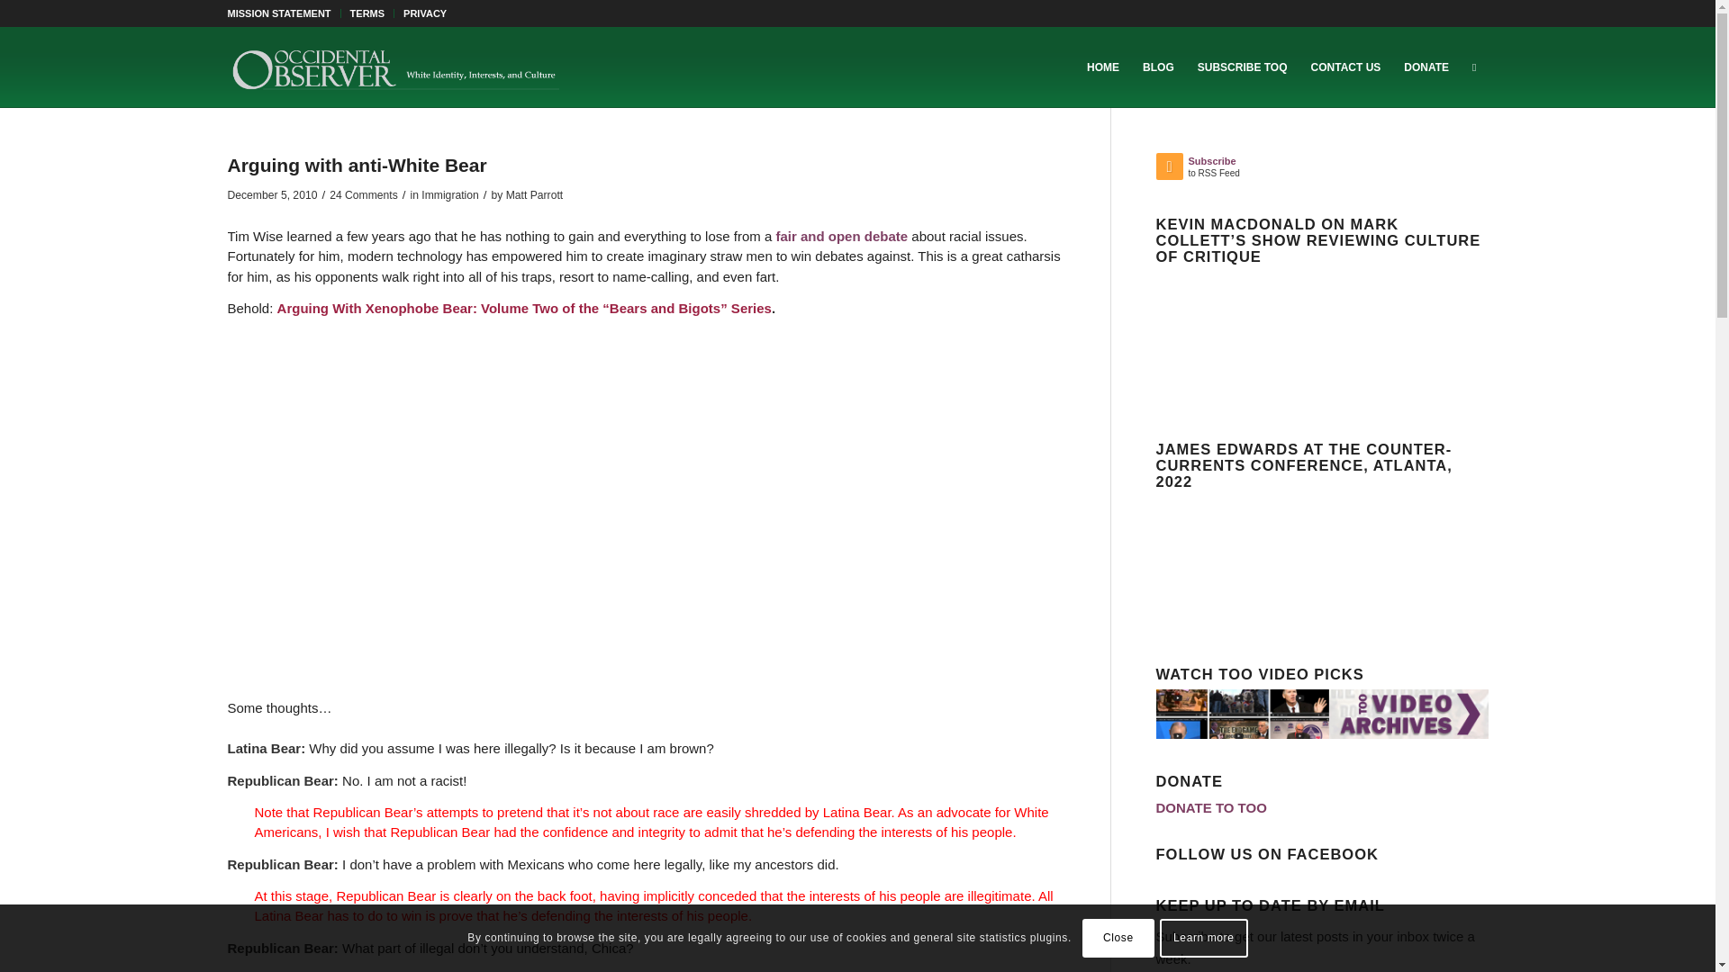 The width and height of the screenshot is (1729, 972). I want to click on PRIVACY, so click(424, 13).